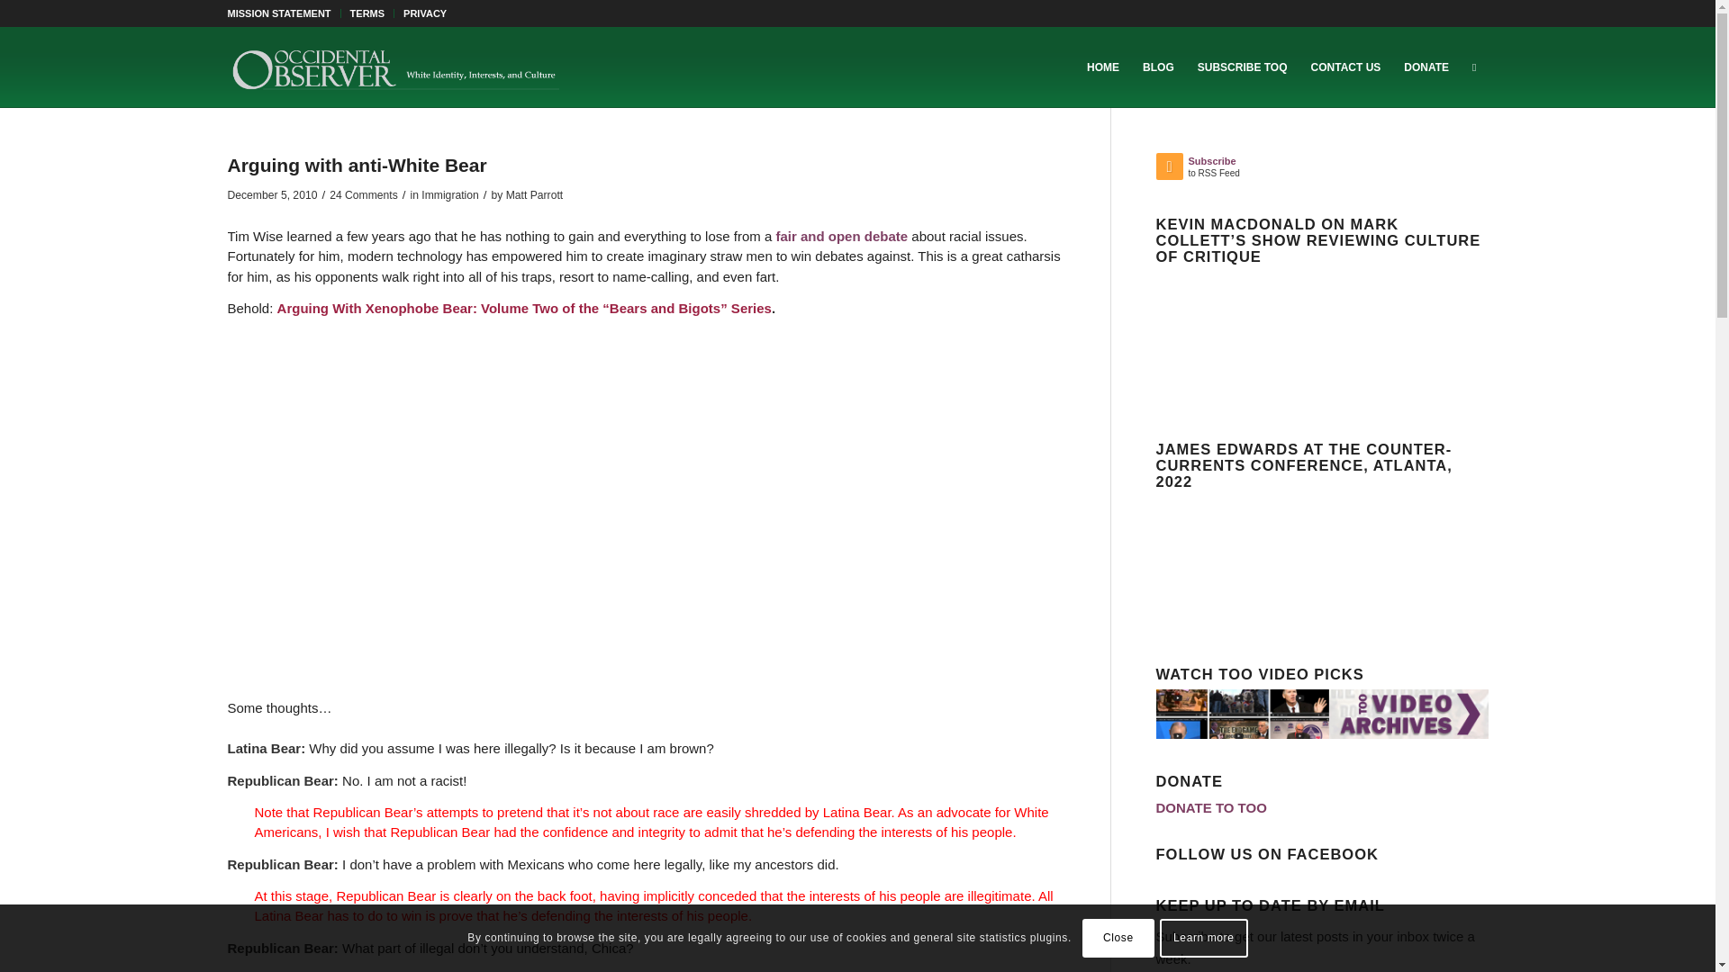 The width and height of the screenshot is (1729, 972). I want to click on PRIVACY, so click(424, 13).